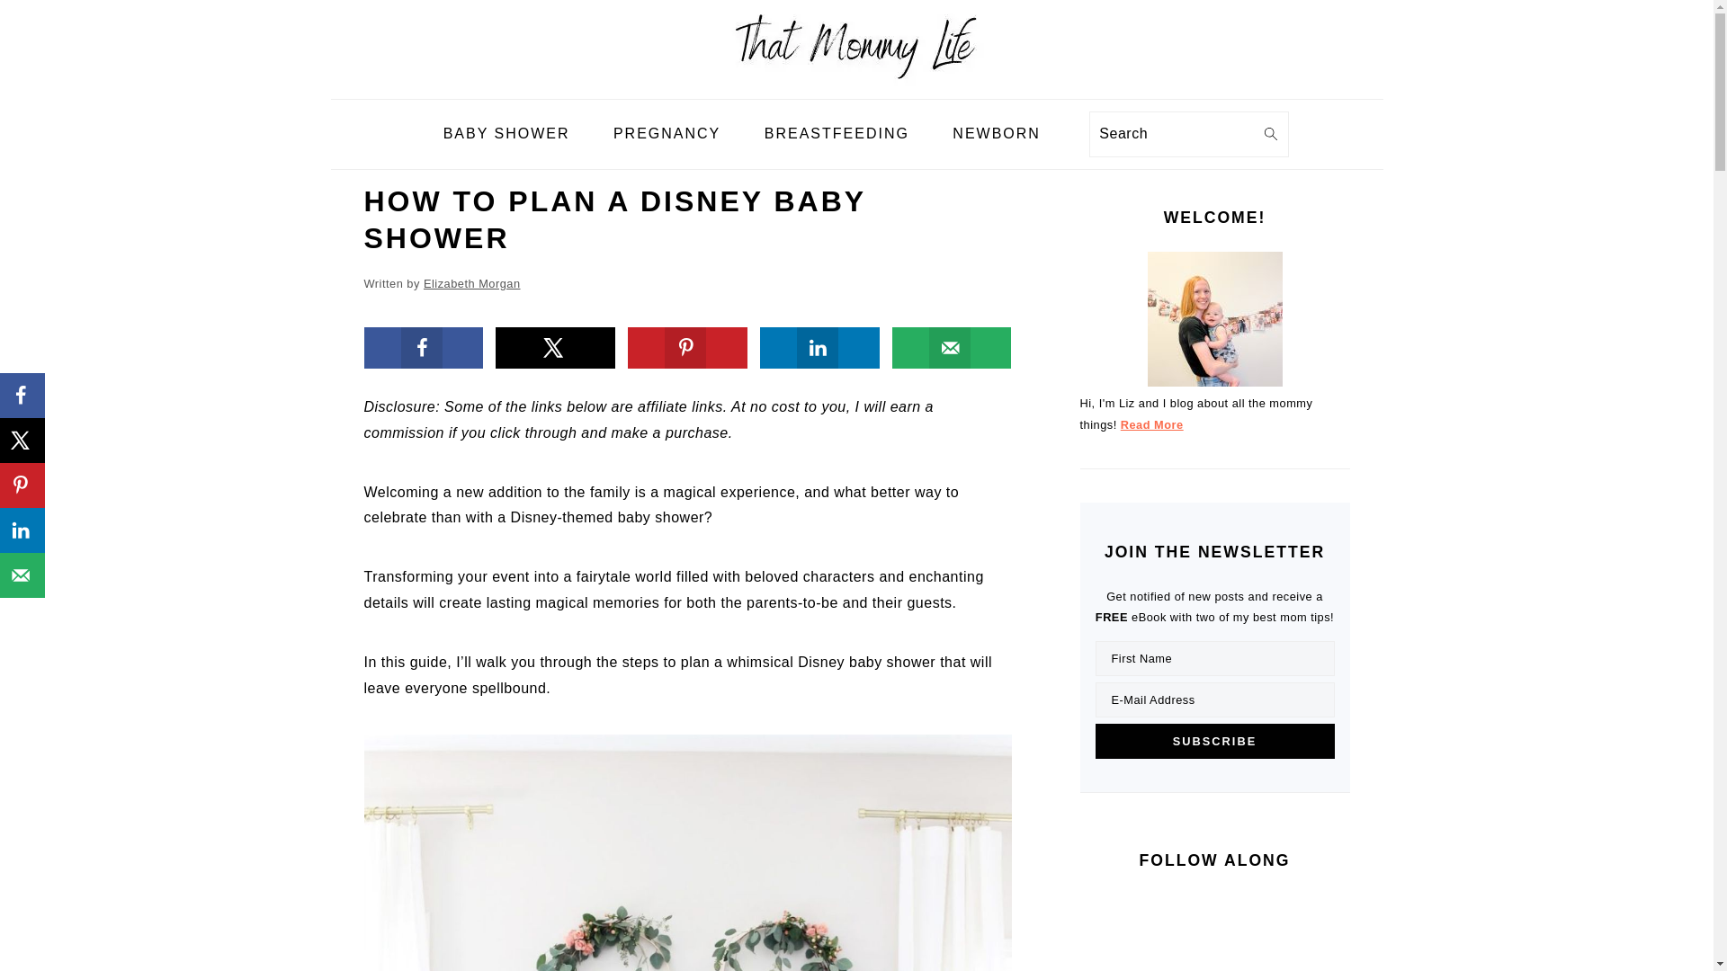 Image resolution: width=1727 pixels, height=971 pixels. Describe the element at coordinates (819, 347) in the screenshot. I see `Share on LinkedIn` at that location.